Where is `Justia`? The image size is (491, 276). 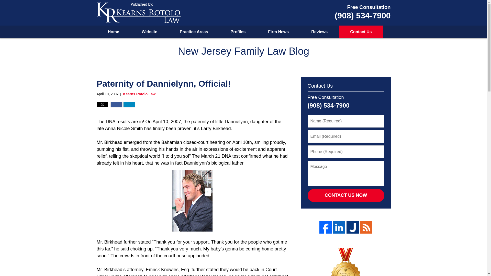 Justia is located at coordinates (353, 227).